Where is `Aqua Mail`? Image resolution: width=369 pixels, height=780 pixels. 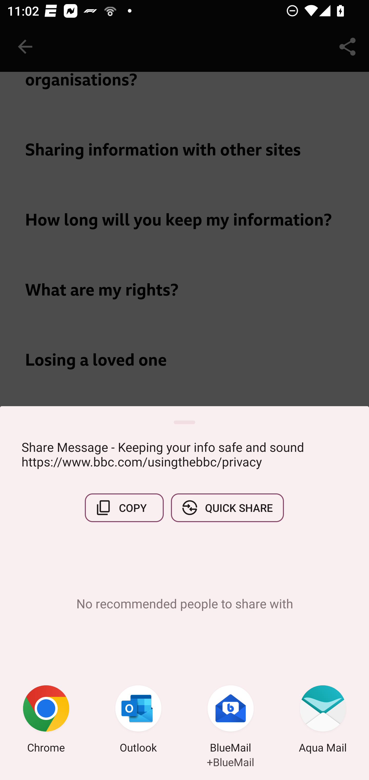 Aqua Mail is located at coordinates (323, 720).